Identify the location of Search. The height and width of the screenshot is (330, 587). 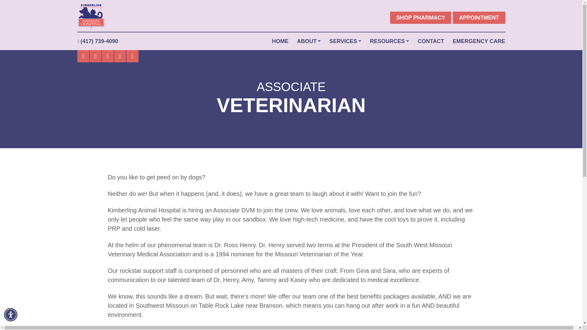
(9, 3).